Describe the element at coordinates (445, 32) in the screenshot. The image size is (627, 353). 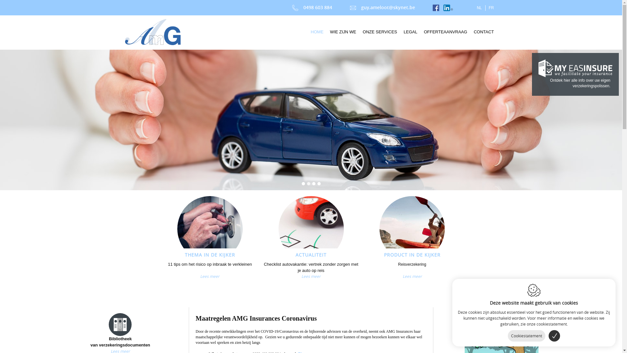
I see `OFFERTEAANVRAAG` at that location.